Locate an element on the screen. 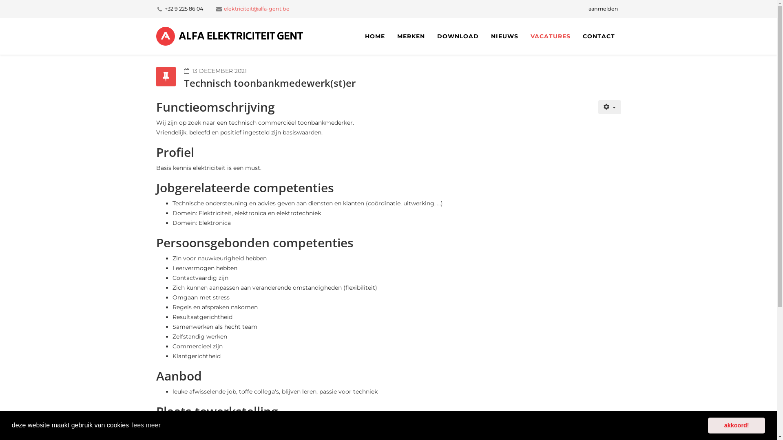 The image size is (783, 440). MERKEN is located at coordinates (411, 36).